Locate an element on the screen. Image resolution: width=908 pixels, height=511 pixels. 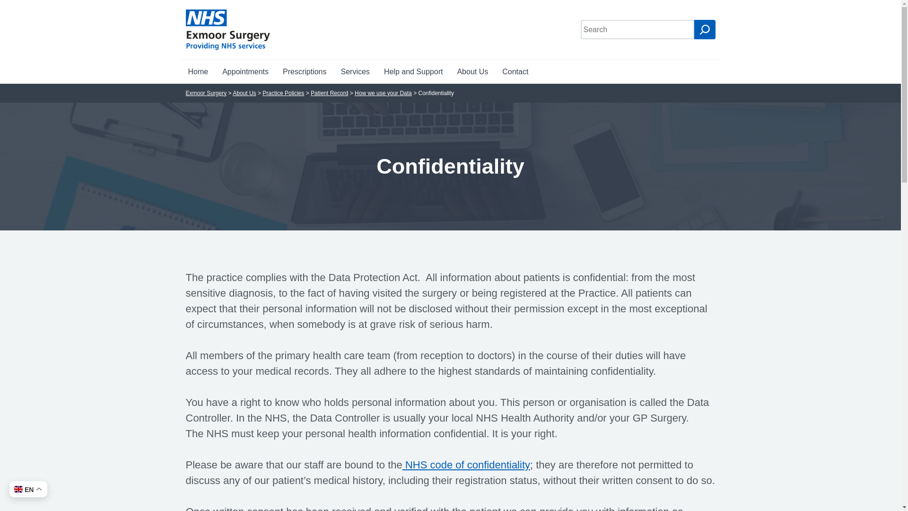
Patient Record is located at coordinates (329, 93).